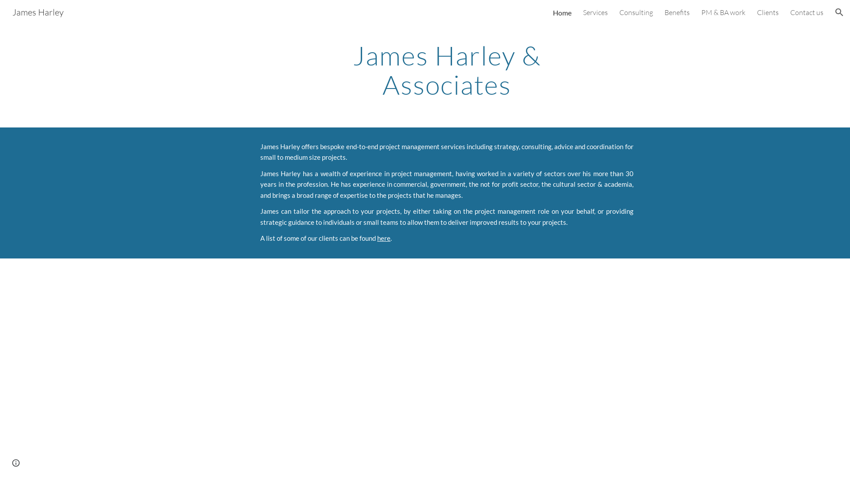 Image resolution: width=850 pixels, height=478 pixels. Describe the element at coordinates (677, 12) in the screenshot. I see `Benefits` at that location.